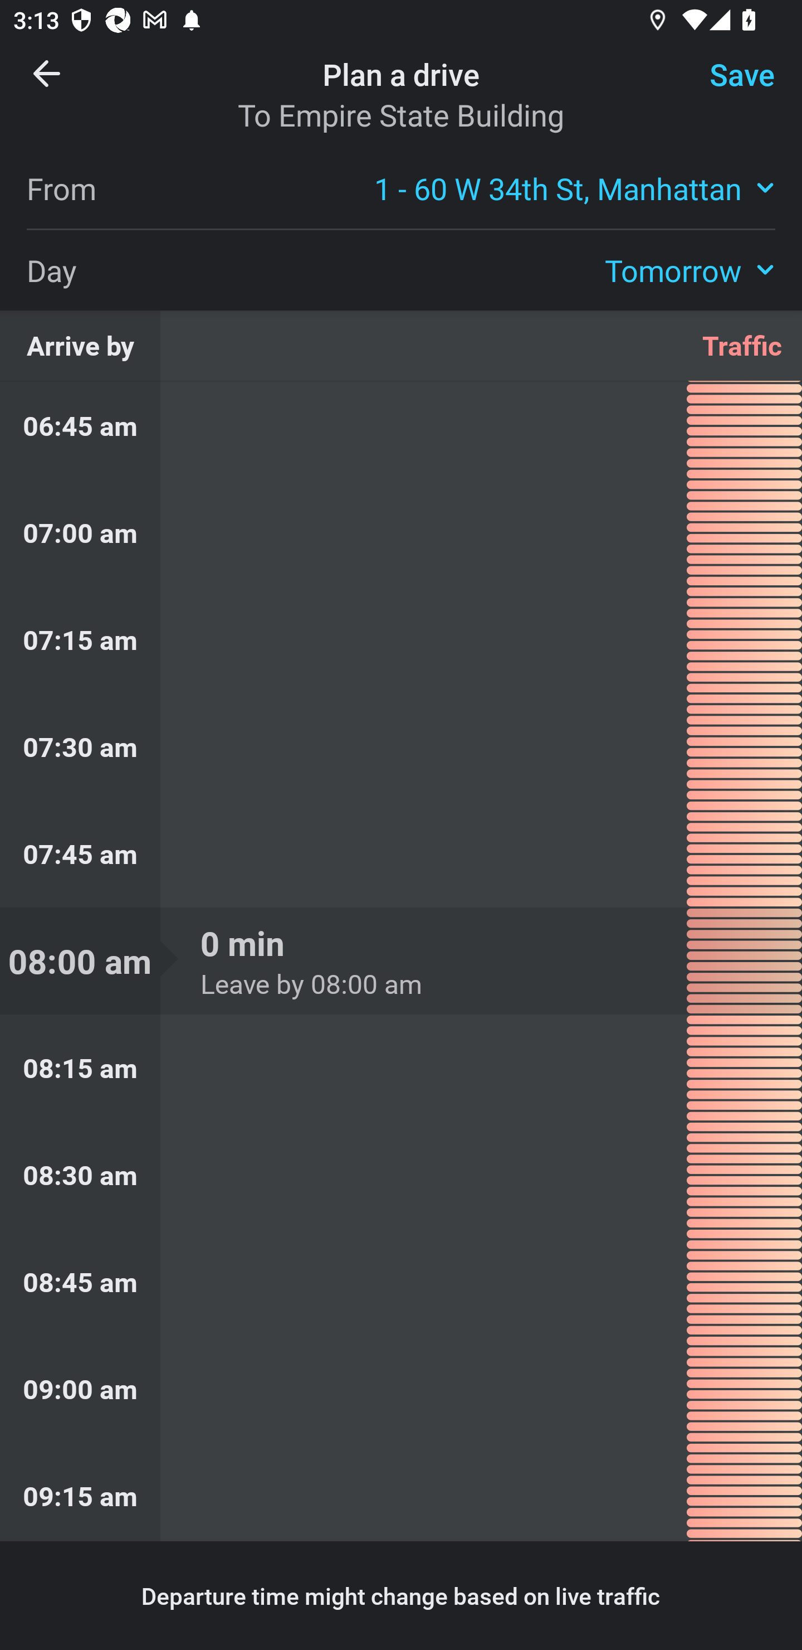 The height and width of the screenshot is (1650, 802). Describe the element at coordinates (401, 746) in the screenshot. I see `07:30 am` at that location.